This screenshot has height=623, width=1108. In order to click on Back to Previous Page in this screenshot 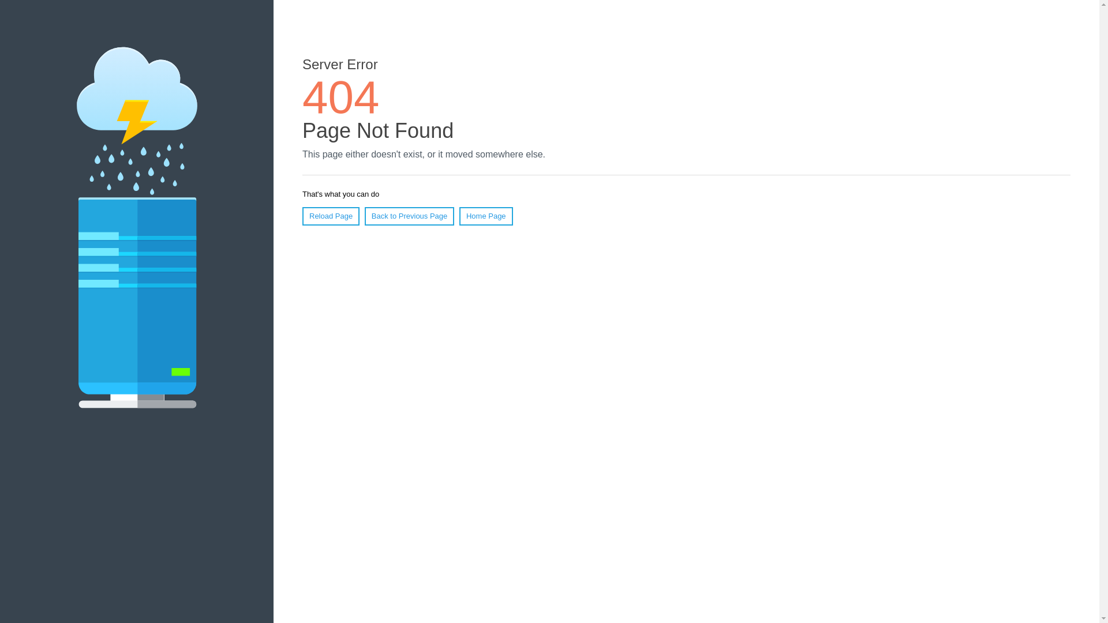, I will do `click(410, 216)`.